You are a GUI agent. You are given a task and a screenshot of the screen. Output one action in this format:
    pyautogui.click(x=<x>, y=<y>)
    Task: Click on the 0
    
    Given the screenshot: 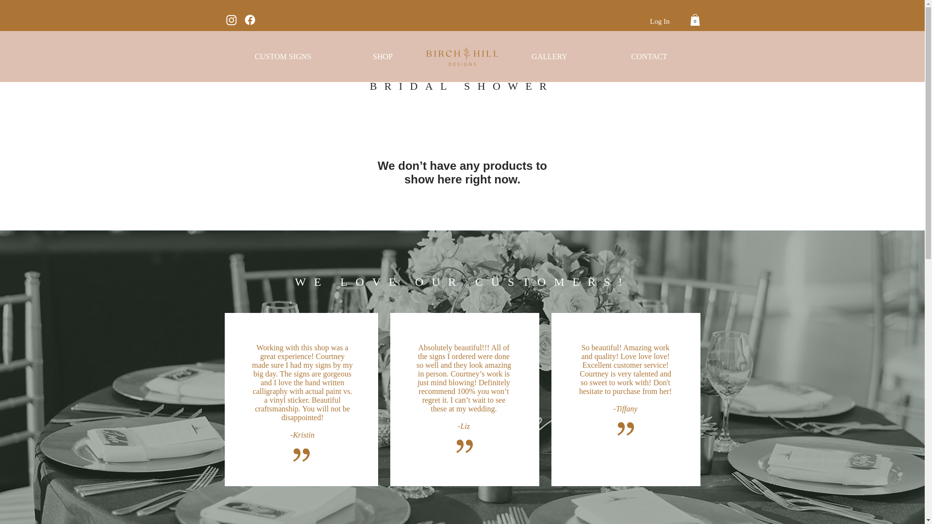 What is the action you would take?
    pyautogui.click(x=695, y=19)
    